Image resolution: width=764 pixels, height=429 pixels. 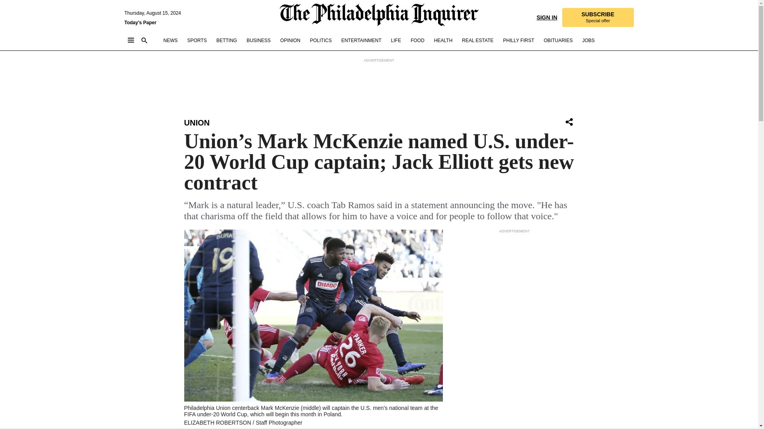 What do you see at coordinates (588, 41) in the screenshot?
I see `JOBS` at bounding box center [588, 41].